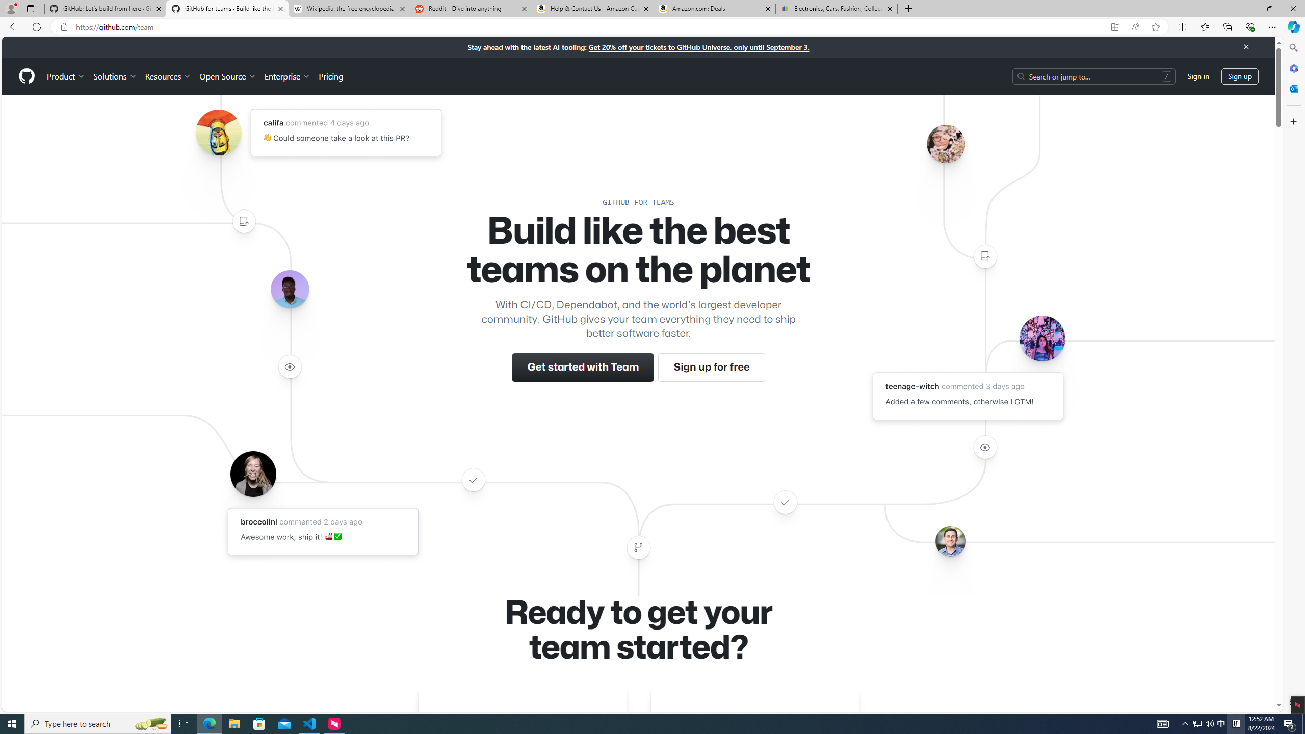 The height and width of the screenshot is (734, 1305). What do you see at coordinates (1240, 75) in the screenshot?
I see `Sign up` at bounding box center [1240, 75].